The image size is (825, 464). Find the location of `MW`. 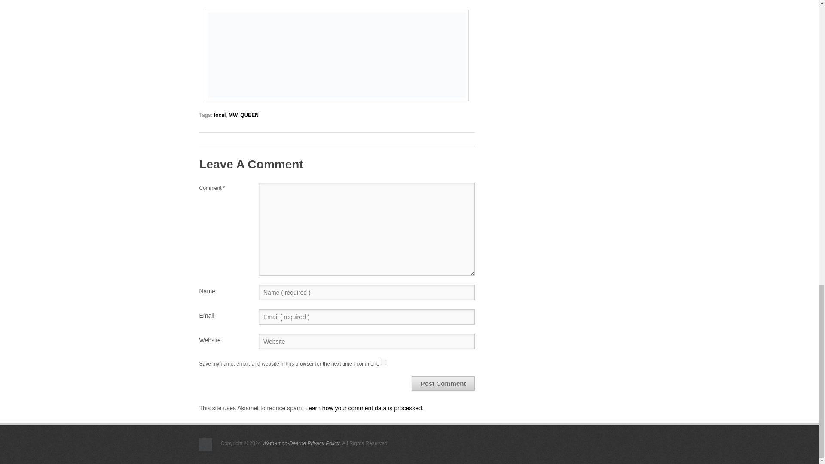

MW is located at coordinates (233, 115).